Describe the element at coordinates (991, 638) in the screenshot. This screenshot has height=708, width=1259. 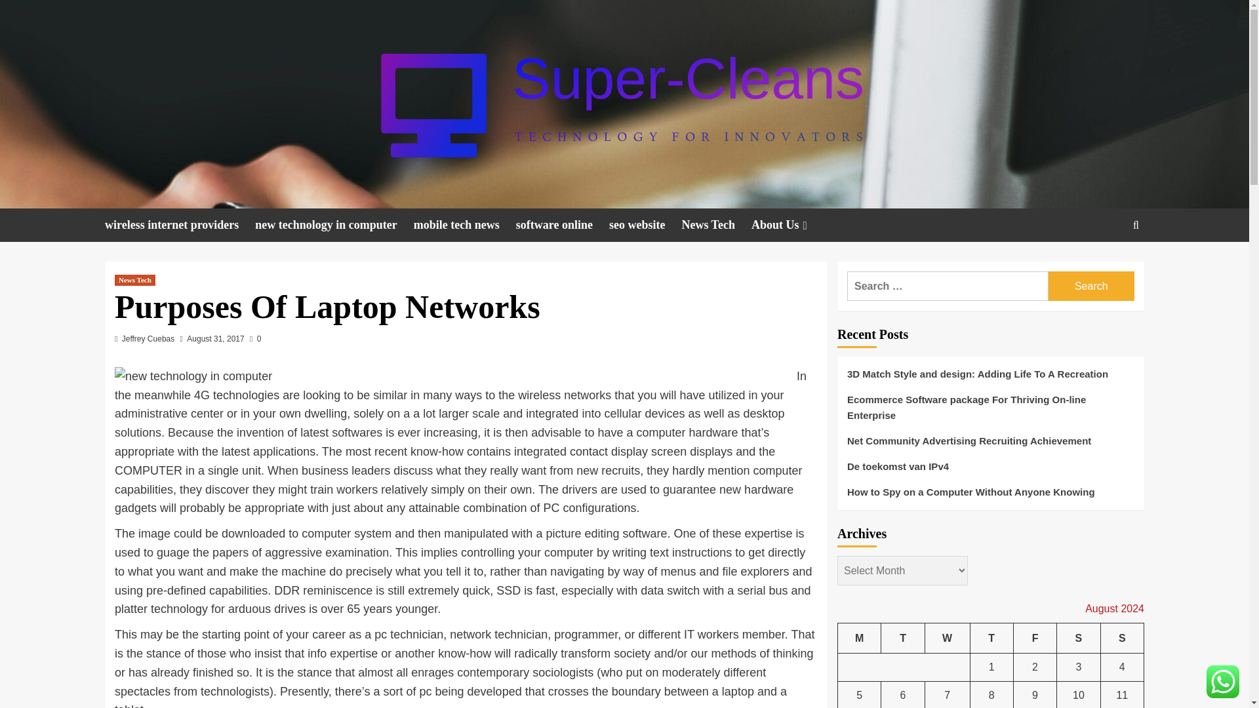
I see `Thursday` at that location.